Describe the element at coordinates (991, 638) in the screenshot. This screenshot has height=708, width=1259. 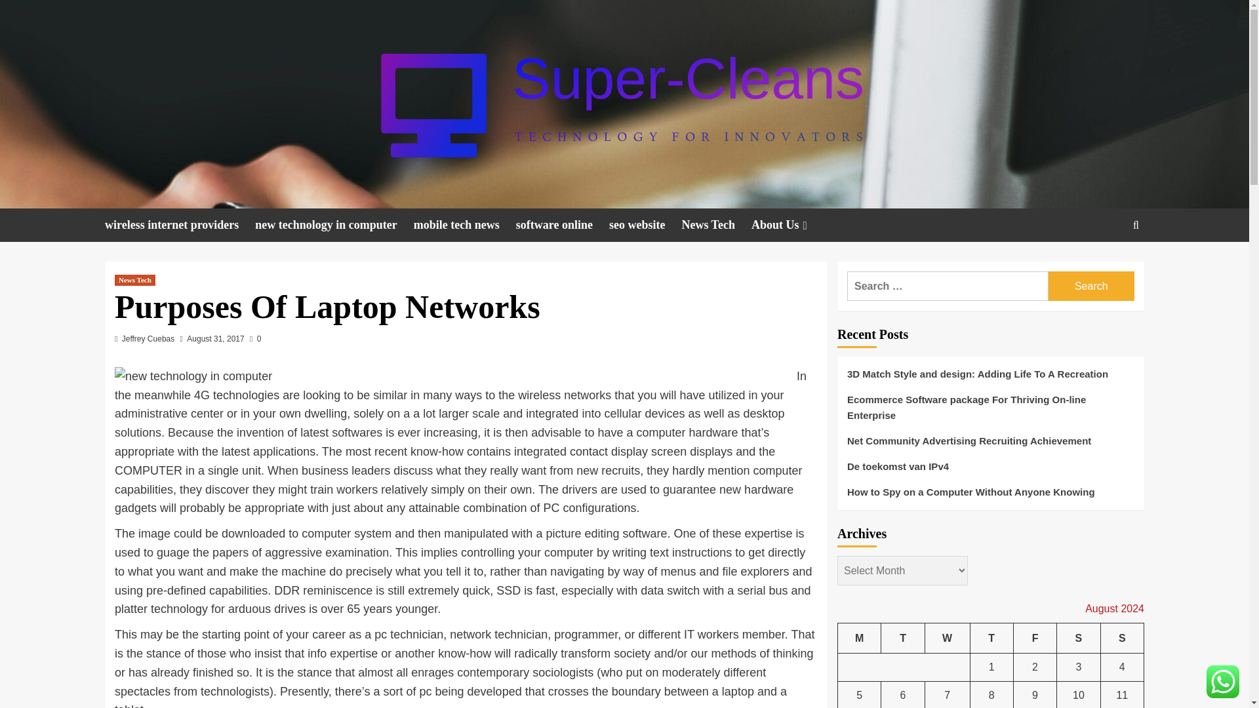
I see `Thursday` at that location.